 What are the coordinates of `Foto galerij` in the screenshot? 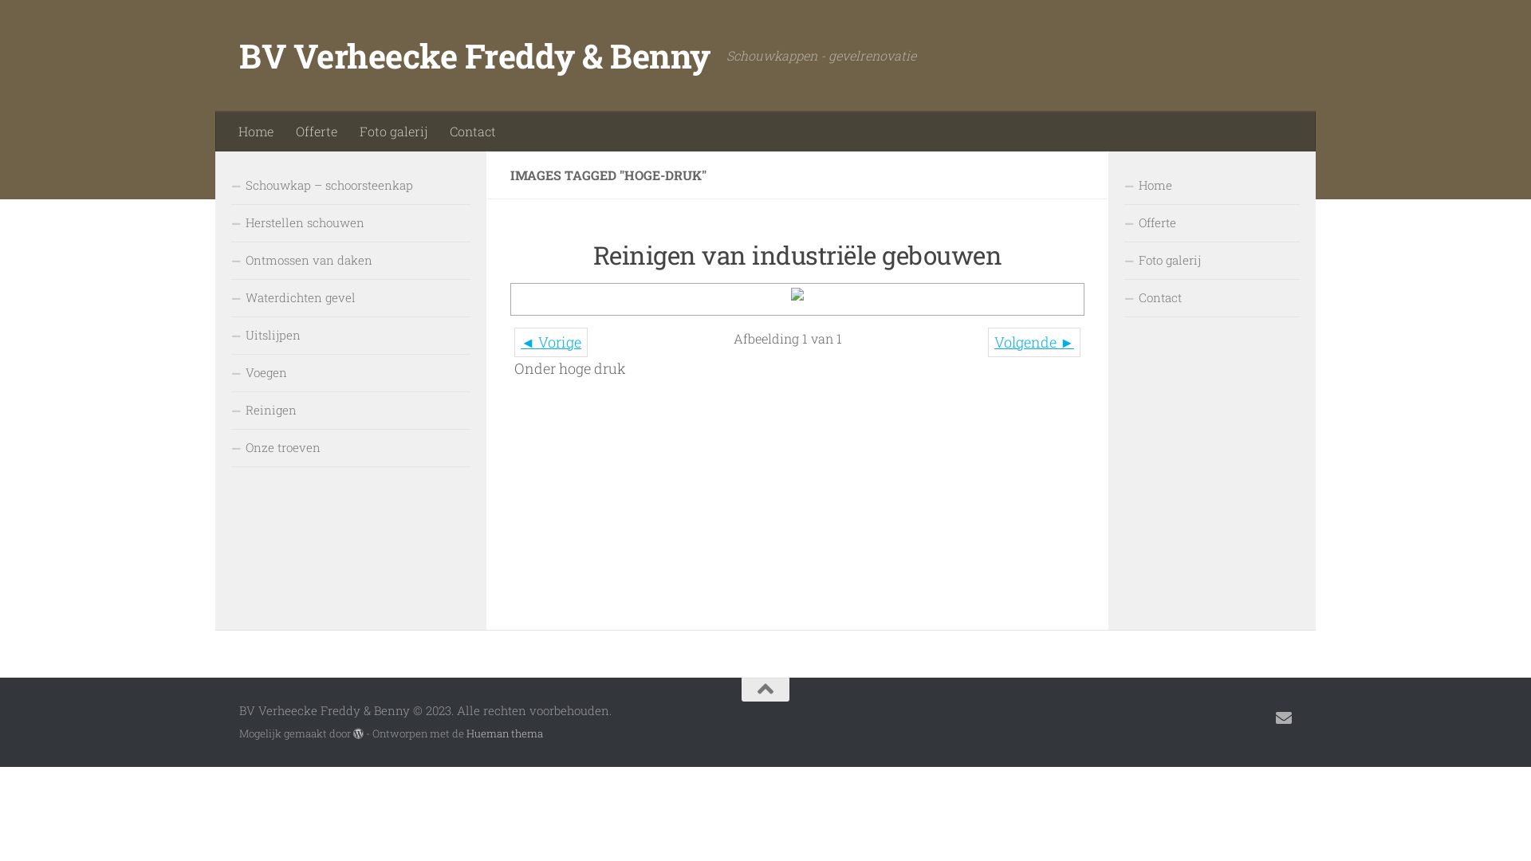 It's located at (394, 132).